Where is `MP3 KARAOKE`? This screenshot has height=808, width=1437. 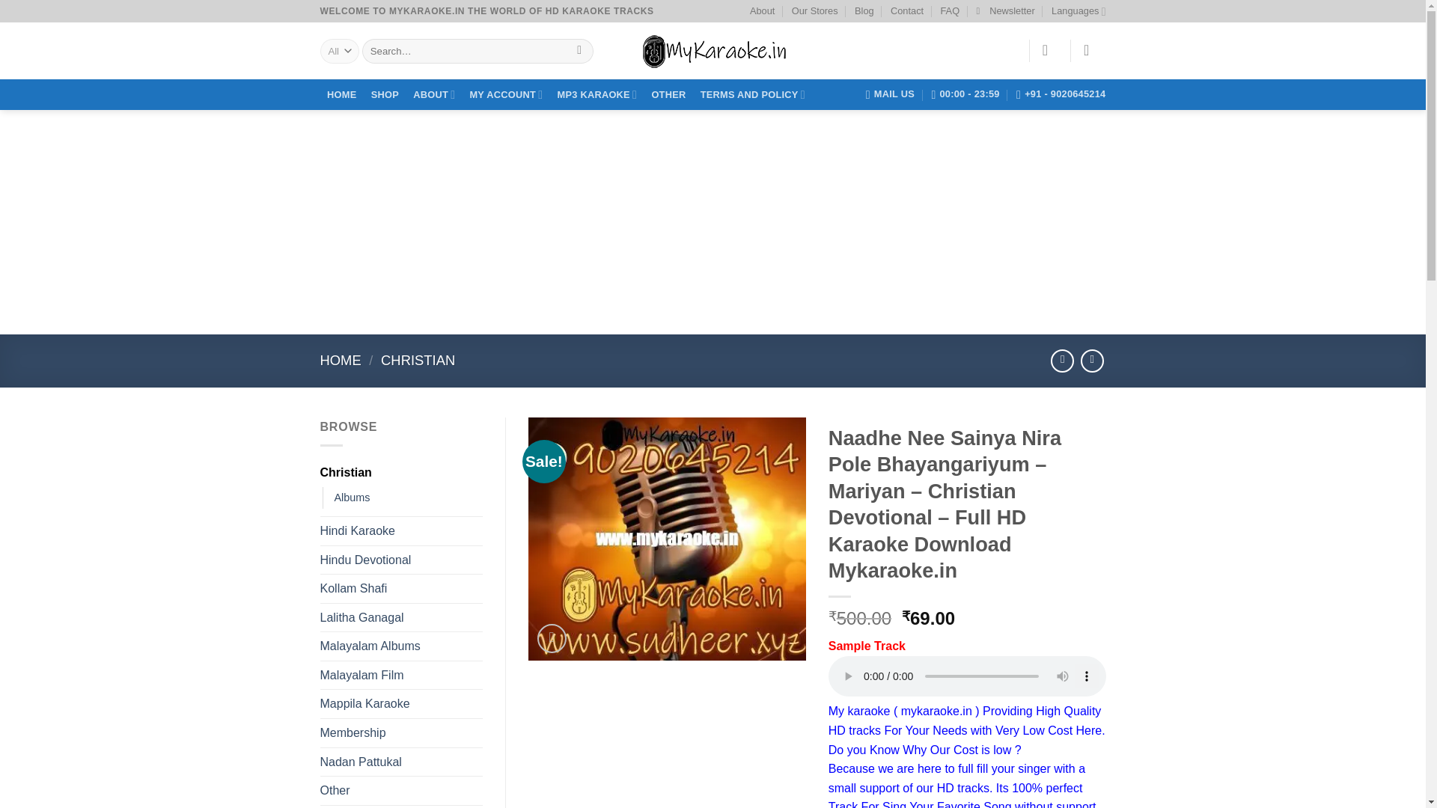
MP3 KARAOKE is located at coordinates (597, 94).